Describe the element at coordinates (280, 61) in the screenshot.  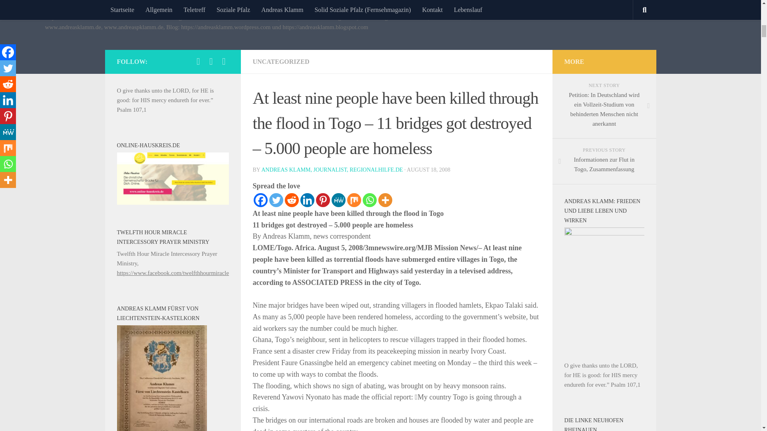
I see `UNCATEGORIZED` at that location.